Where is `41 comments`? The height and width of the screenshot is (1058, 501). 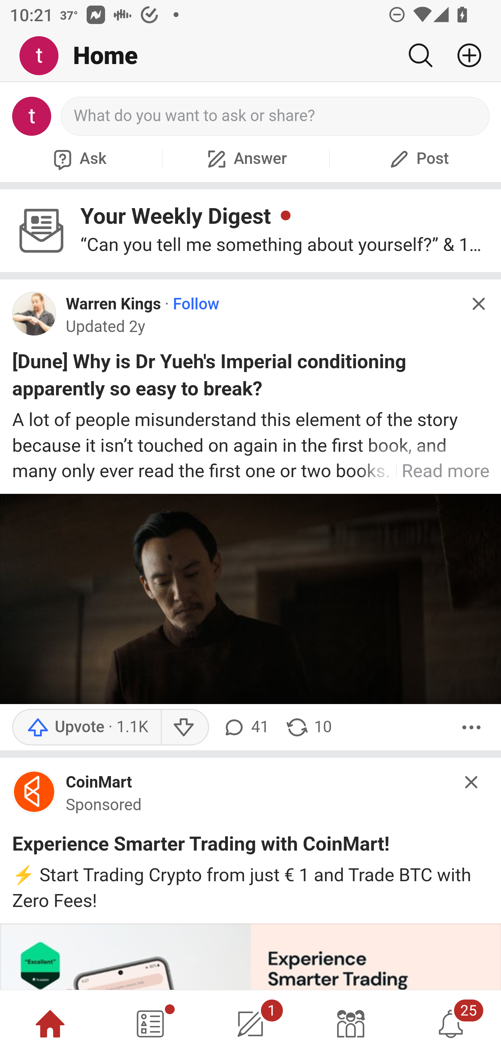 41 comments is located at coordinates (245, 727).